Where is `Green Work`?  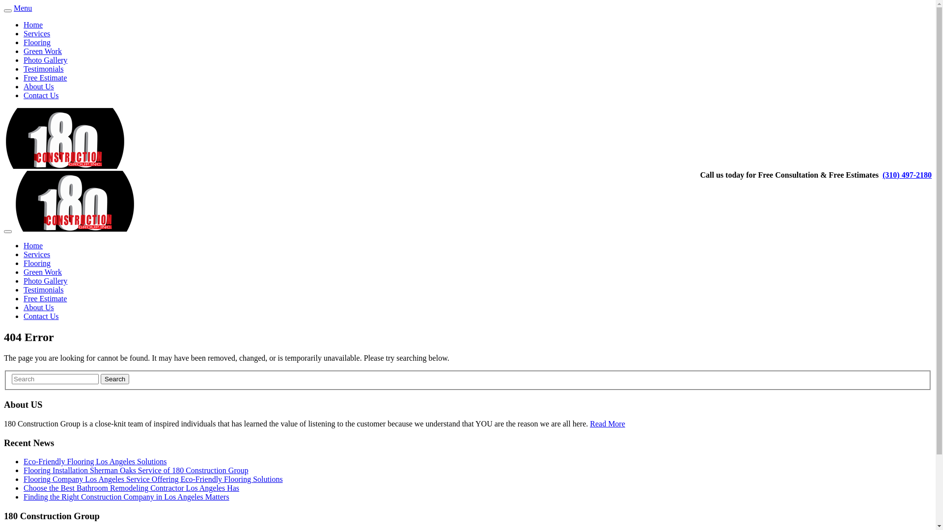
Green Work is located at coordinates (43, 51).